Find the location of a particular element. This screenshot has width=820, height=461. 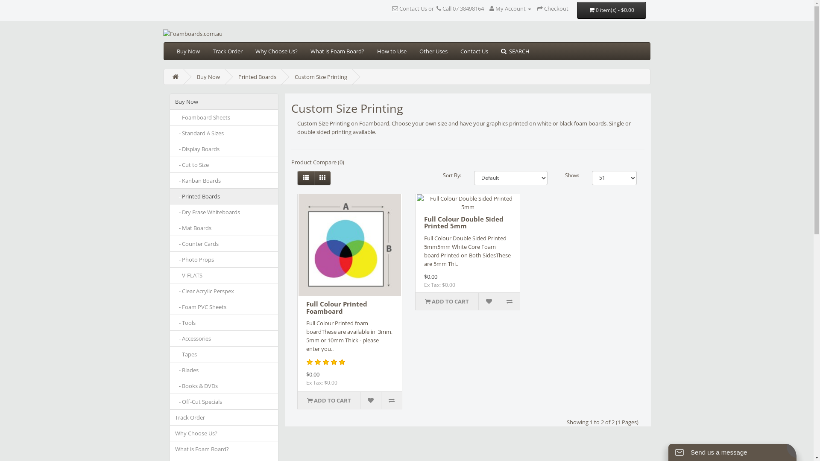

Other Uses is located at coordinates (433, 51).